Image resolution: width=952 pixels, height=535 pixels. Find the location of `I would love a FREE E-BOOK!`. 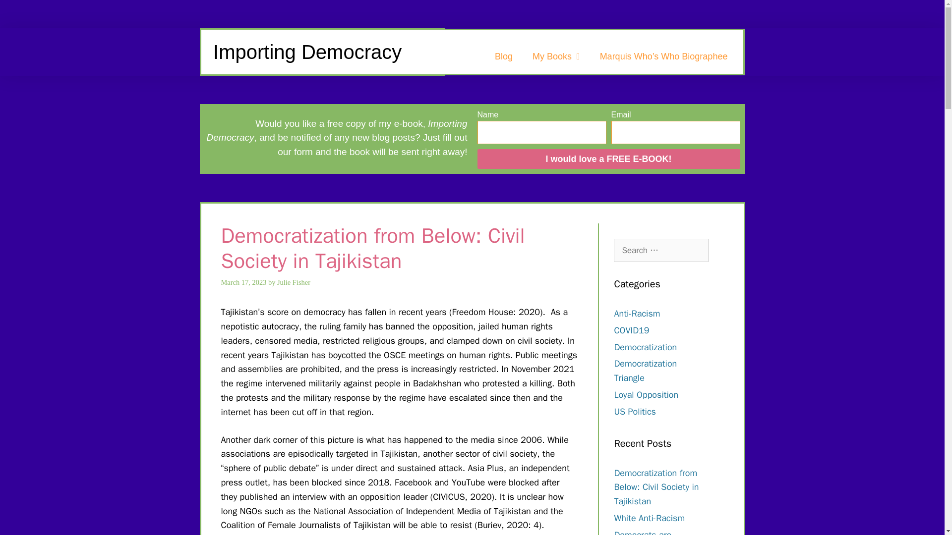

I would love a FREE E-BOOK! is located at coordinates (608, 159).